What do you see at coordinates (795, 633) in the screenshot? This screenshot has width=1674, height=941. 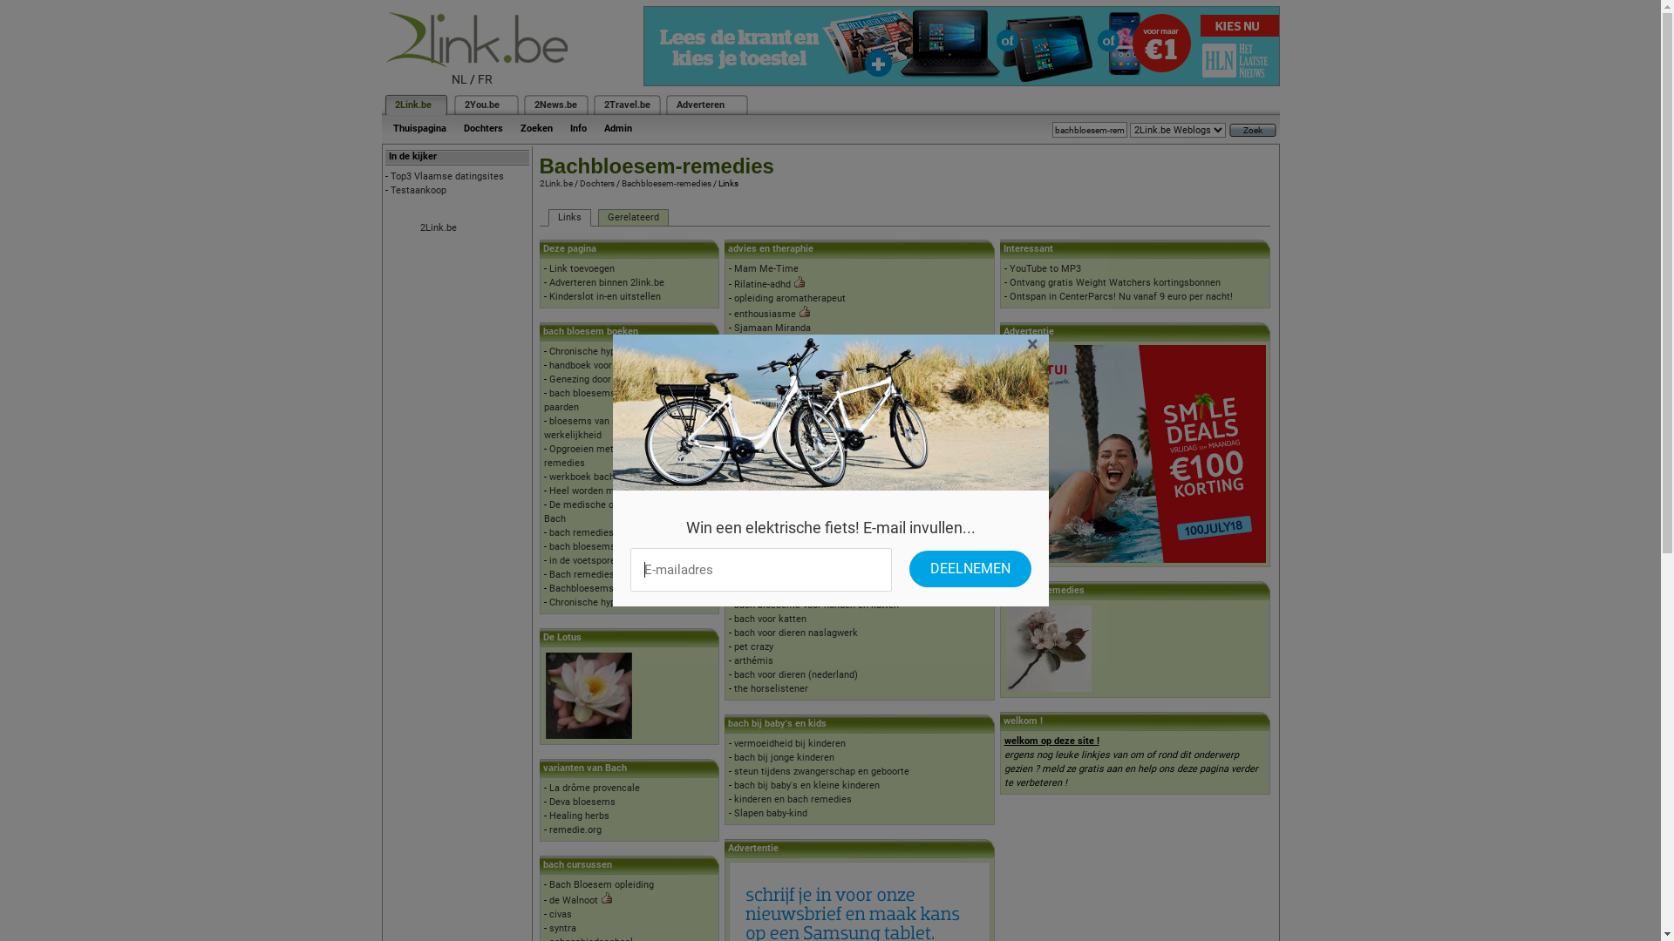 I see `bach voor dieren naslagwerk` at bounding box center [795, 633].